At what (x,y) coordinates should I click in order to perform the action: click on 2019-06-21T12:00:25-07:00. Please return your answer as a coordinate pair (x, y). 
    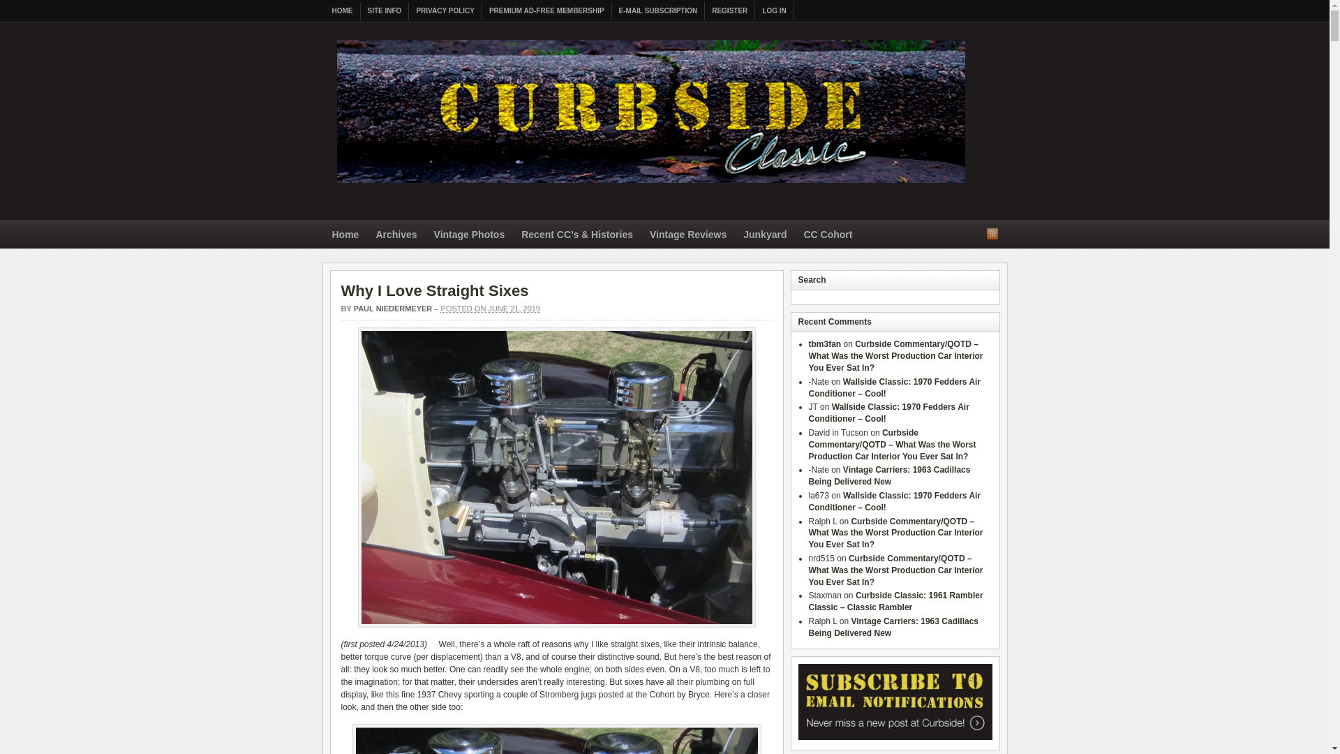
    Looking at the image, I should click on (490, 309).